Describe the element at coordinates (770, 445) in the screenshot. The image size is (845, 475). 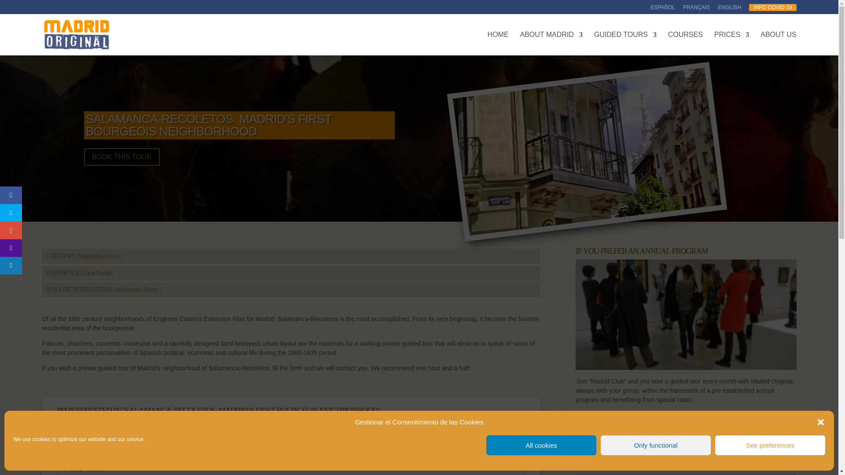
I see `See preferences` at that location.